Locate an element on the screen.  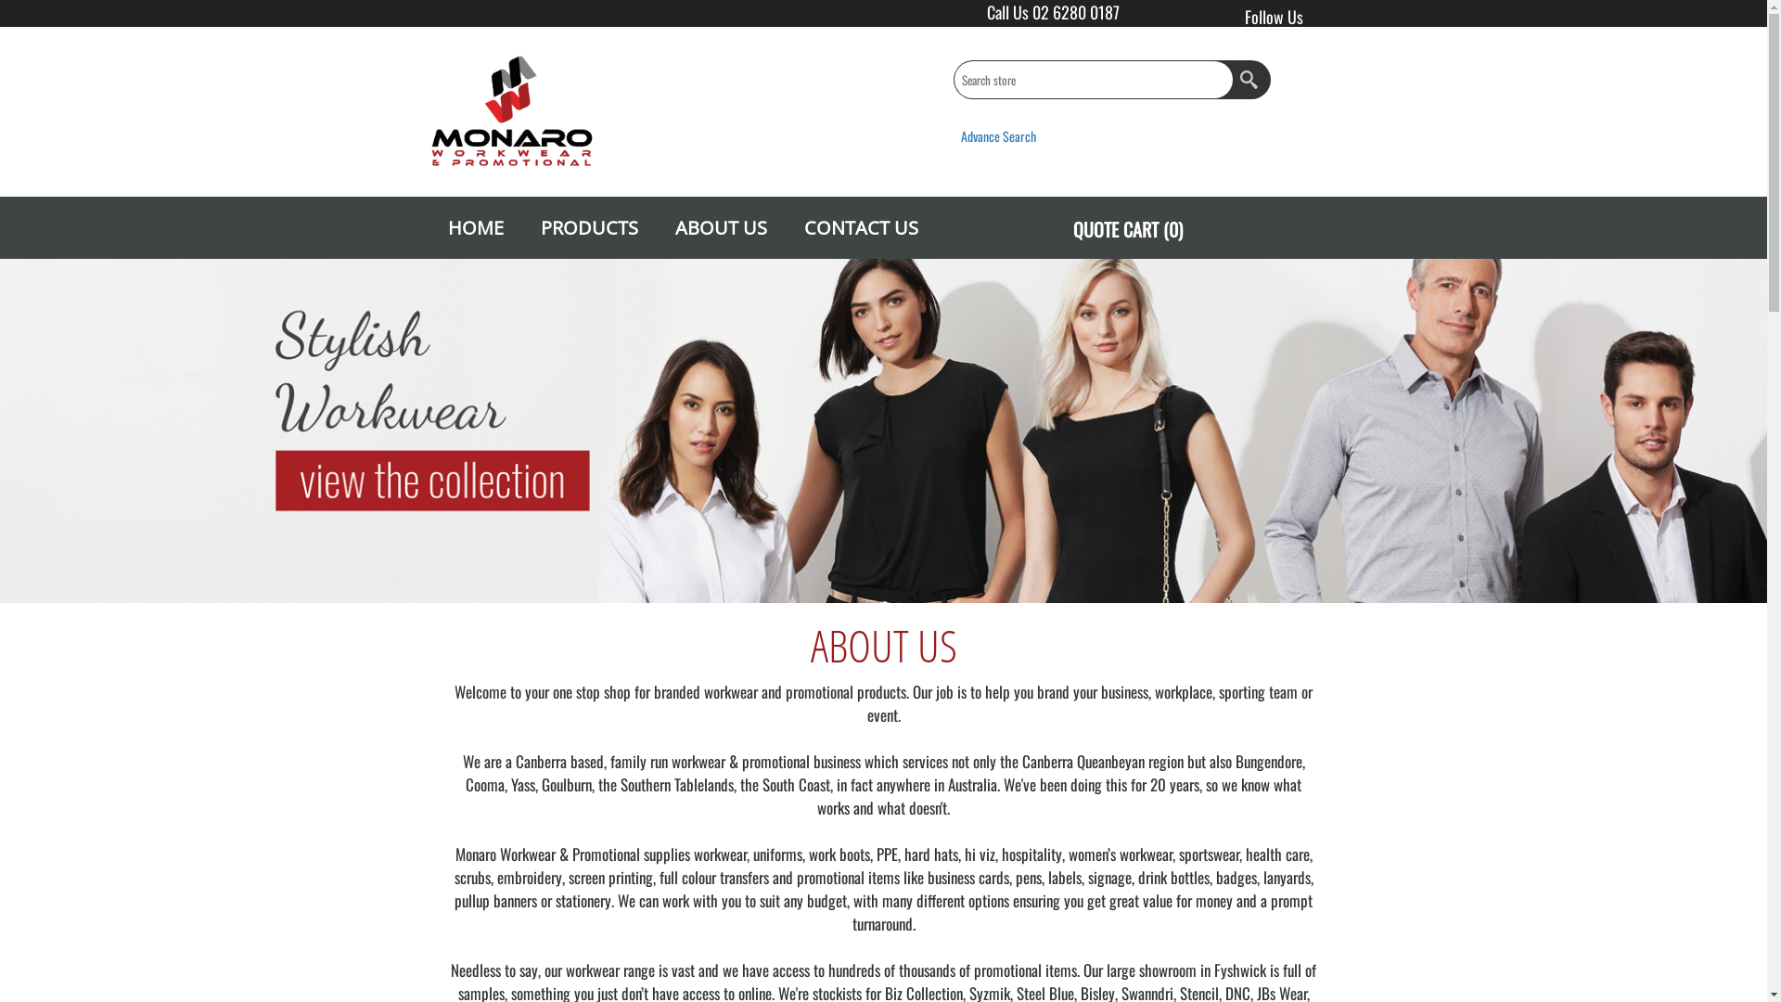
Follow Us is located at coordinates (1260, 17).